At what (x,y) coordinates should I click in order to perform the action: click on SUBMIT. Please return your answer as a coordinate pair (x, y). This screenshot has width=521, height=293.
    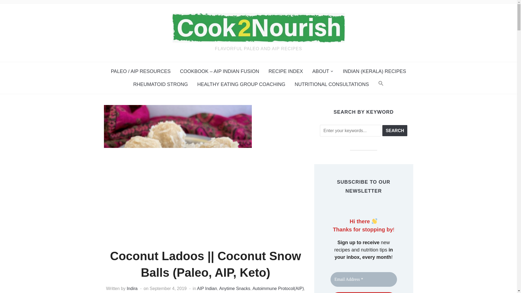
    Looking at the image, I should click on (364, 292).